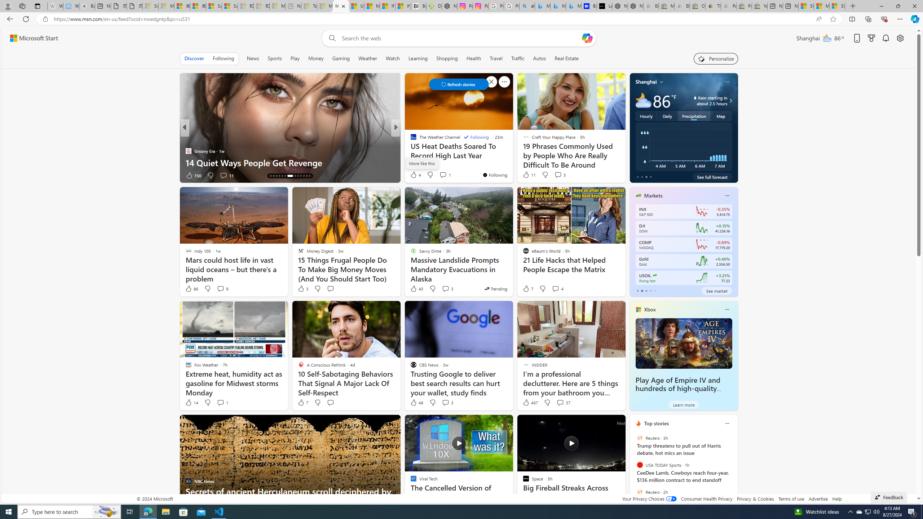 Image resolution: width=923 pixels, height=519 pixels. I want to click on AutomationID: tab-22, so click(298, 176).